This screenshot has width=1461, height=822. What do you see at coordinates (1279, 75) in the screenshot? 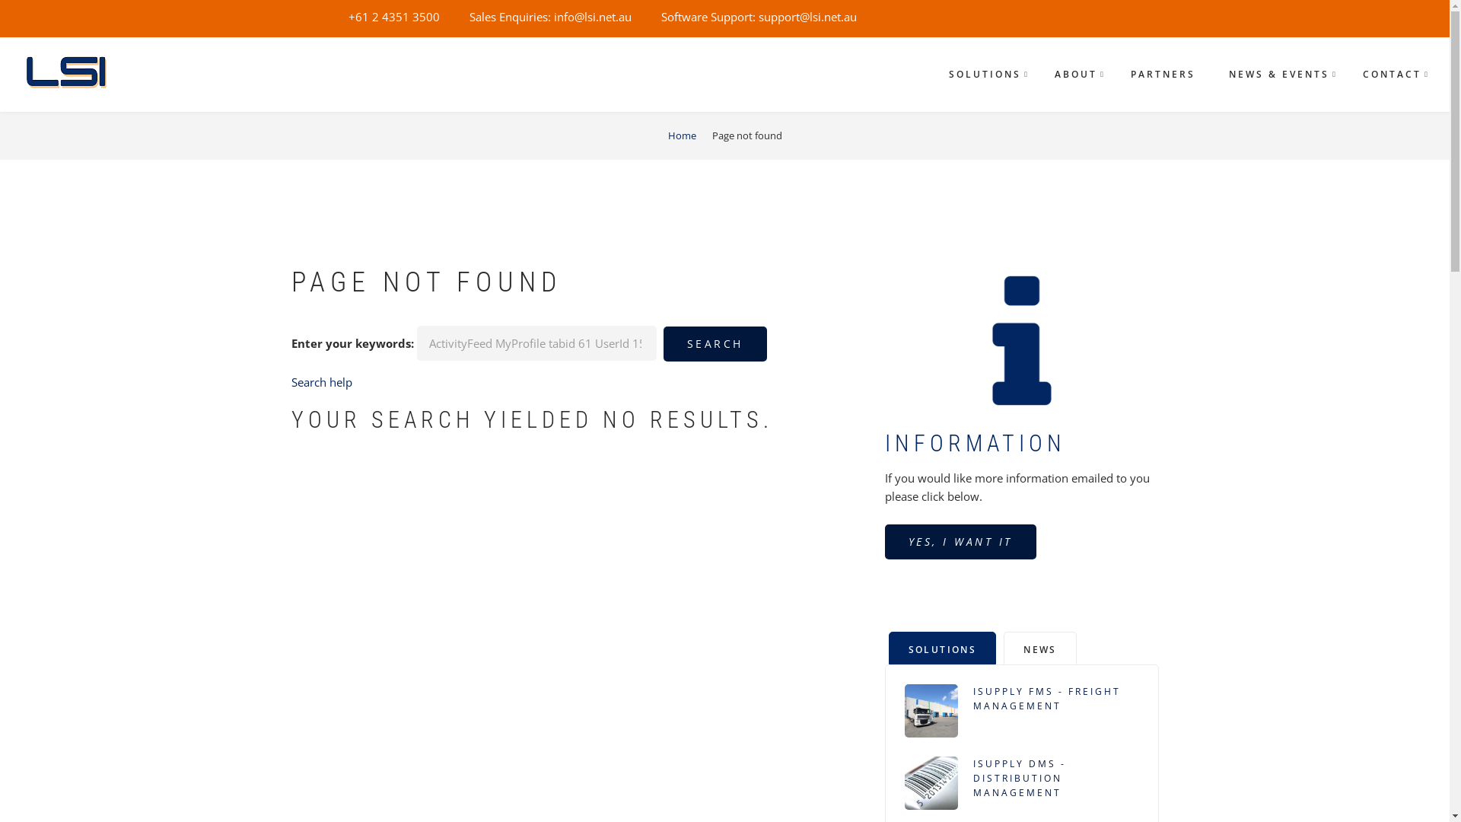
I see `NEWS & EVENTS` at bounding box center [1279, 75].